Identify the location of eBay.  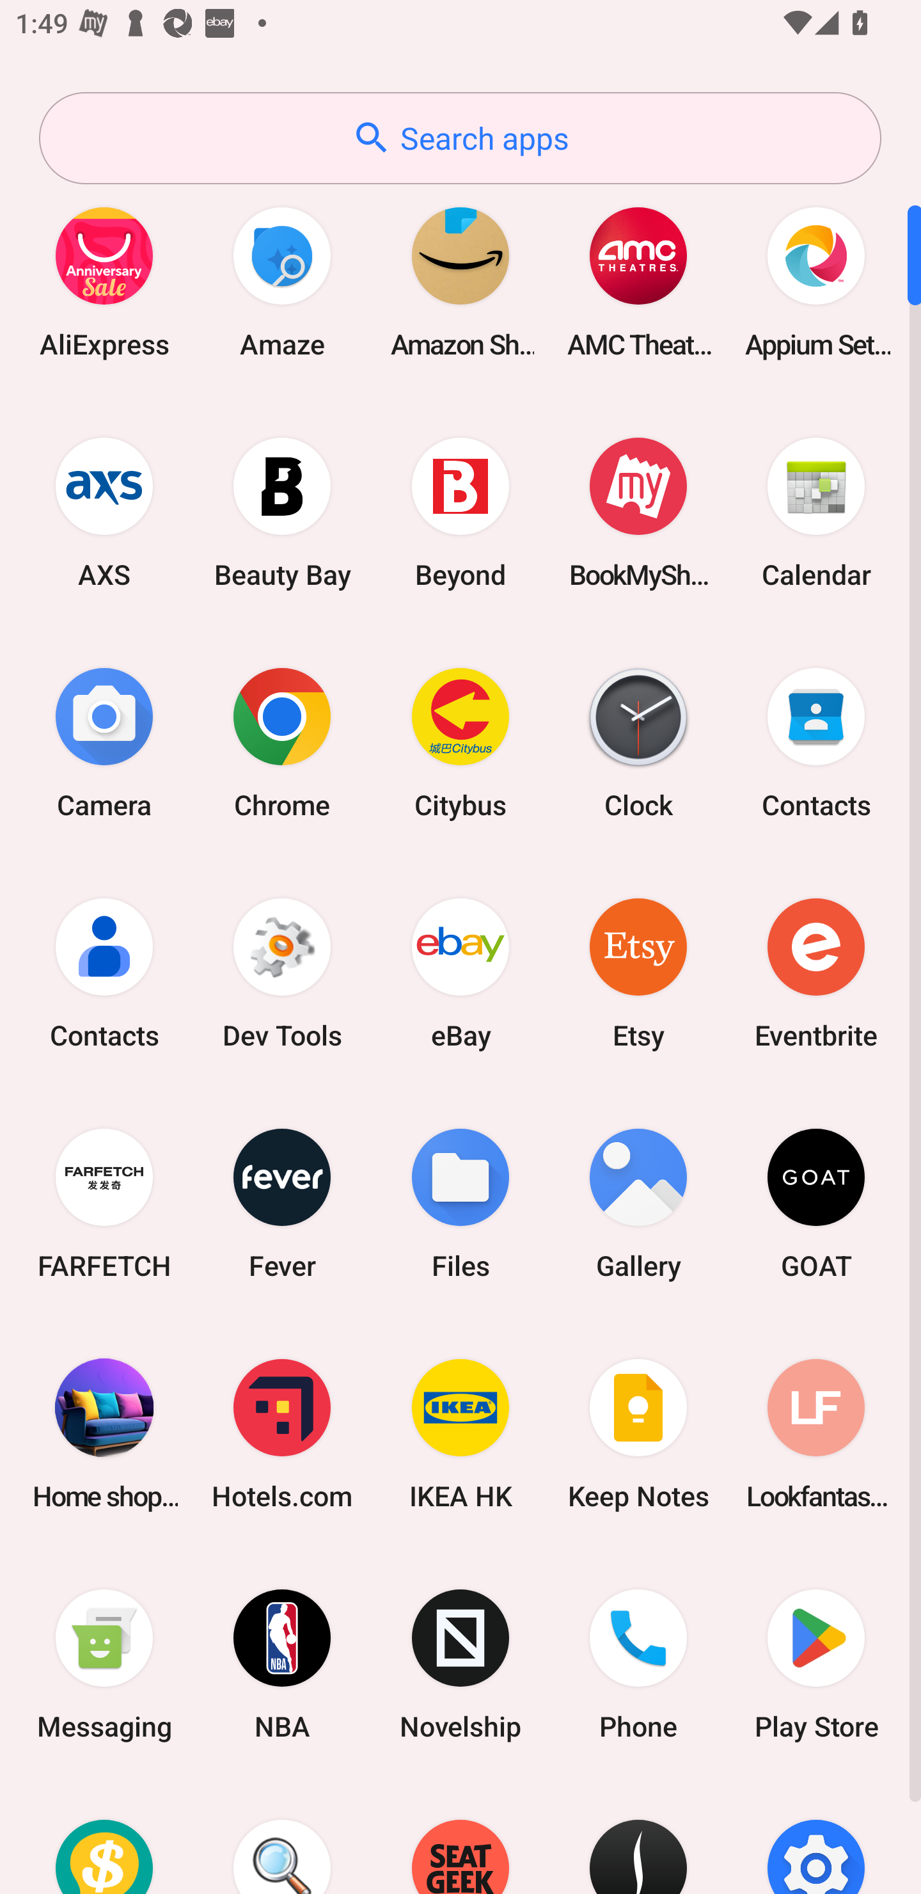
(460, 973).